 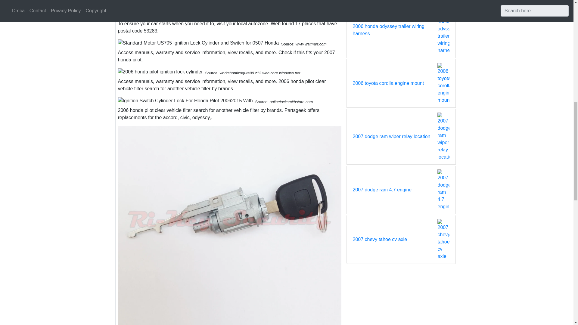 I want to click on 2006 honda odyssey trailer wiring harness, so click(x=395, y=30).